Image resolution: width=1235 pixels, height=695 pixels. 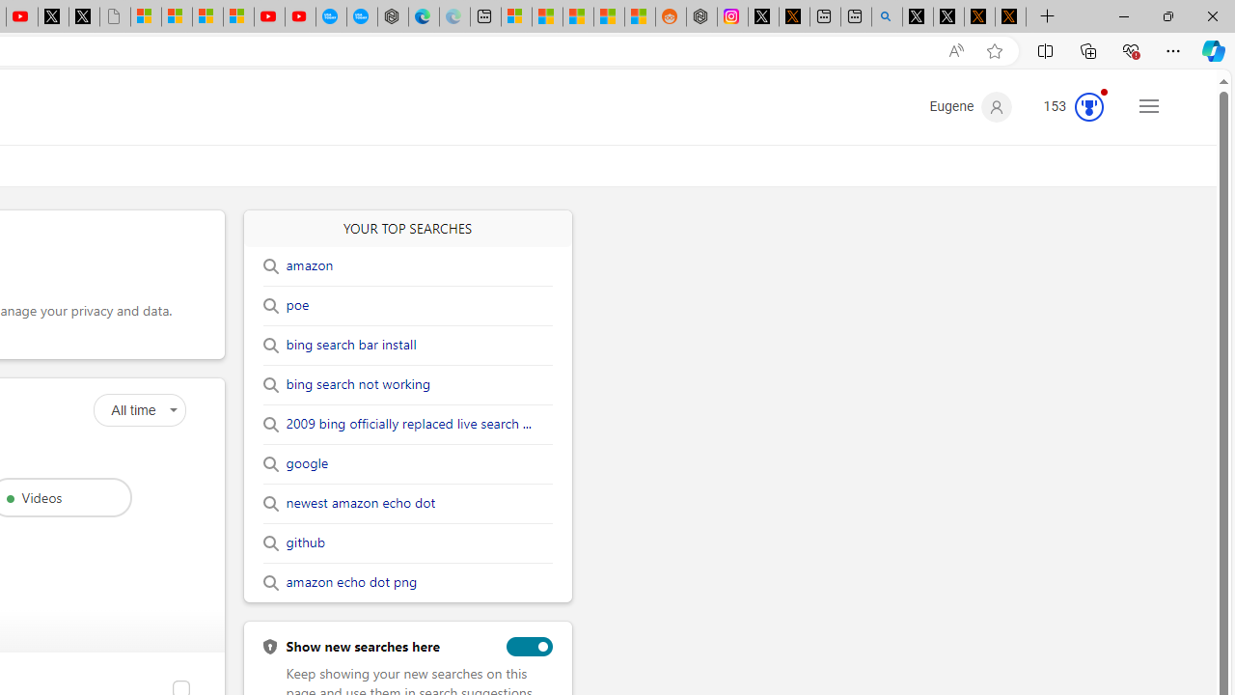 I want to click on Profile / X, so click(x=917, y=17).